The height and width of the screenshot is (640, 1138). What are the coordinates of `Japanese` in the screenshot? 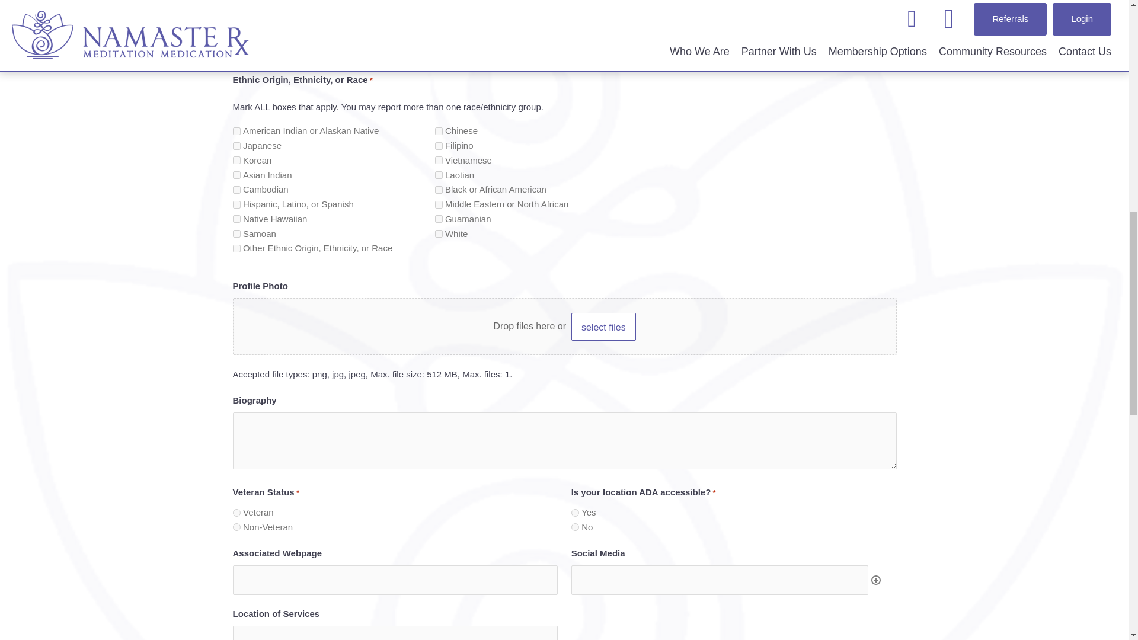 It's located at (236, 146).